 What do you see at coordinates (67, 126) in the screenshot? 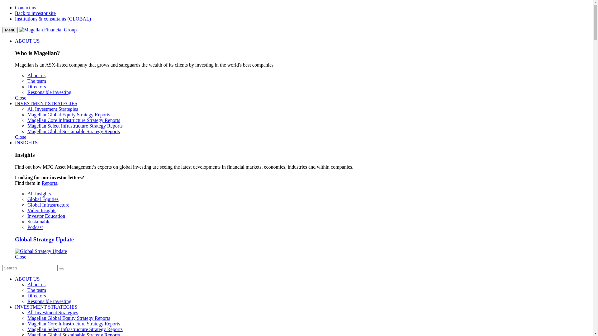
I see `Magellan Select Infrastructure Strategy` at bounding box center [67, 126].